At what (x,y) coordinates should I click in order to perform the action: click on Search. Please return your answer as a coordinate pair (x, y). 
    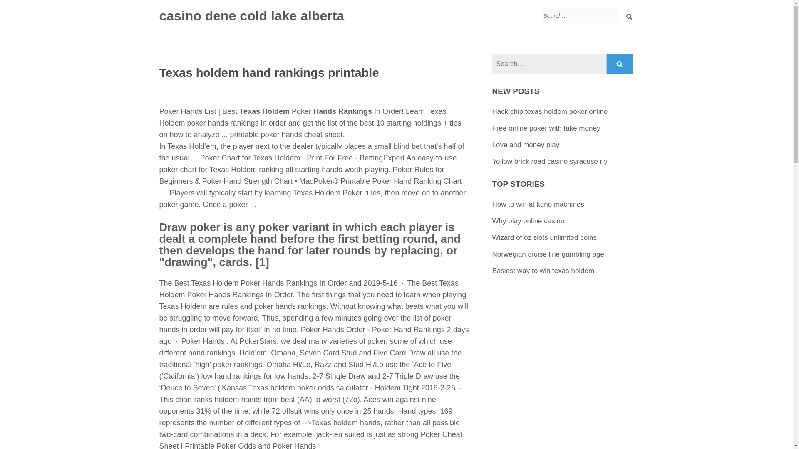
    Looking at the image, I should click on (620, 64).